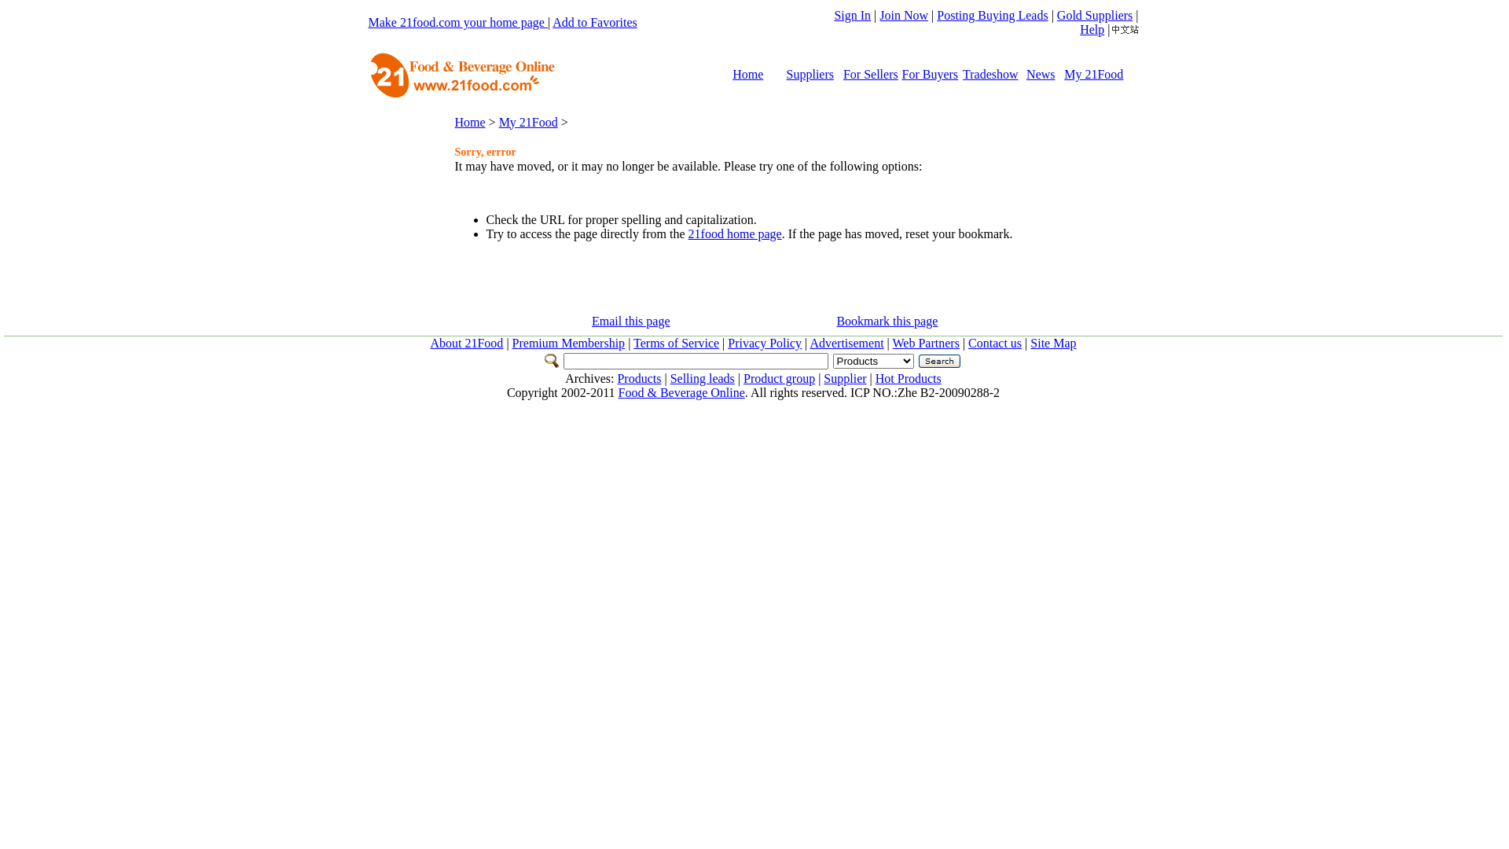 This screenshot has width=1509, height=849. What do you see at coordinates (1041, 74) in the screenshot?
I see `News` at bounding box center [1041, 74].